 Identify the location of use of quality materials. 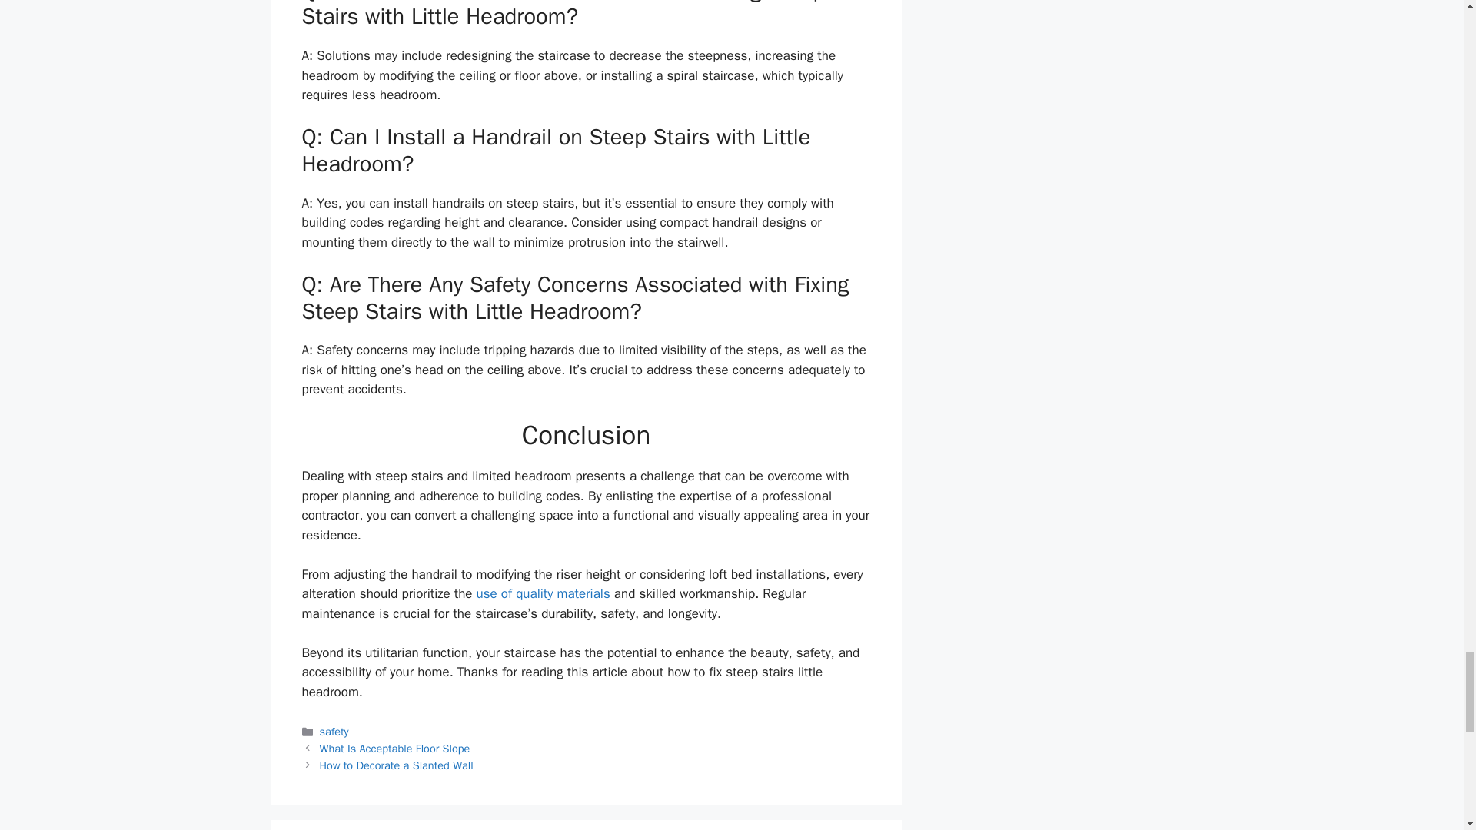
(543, 593).